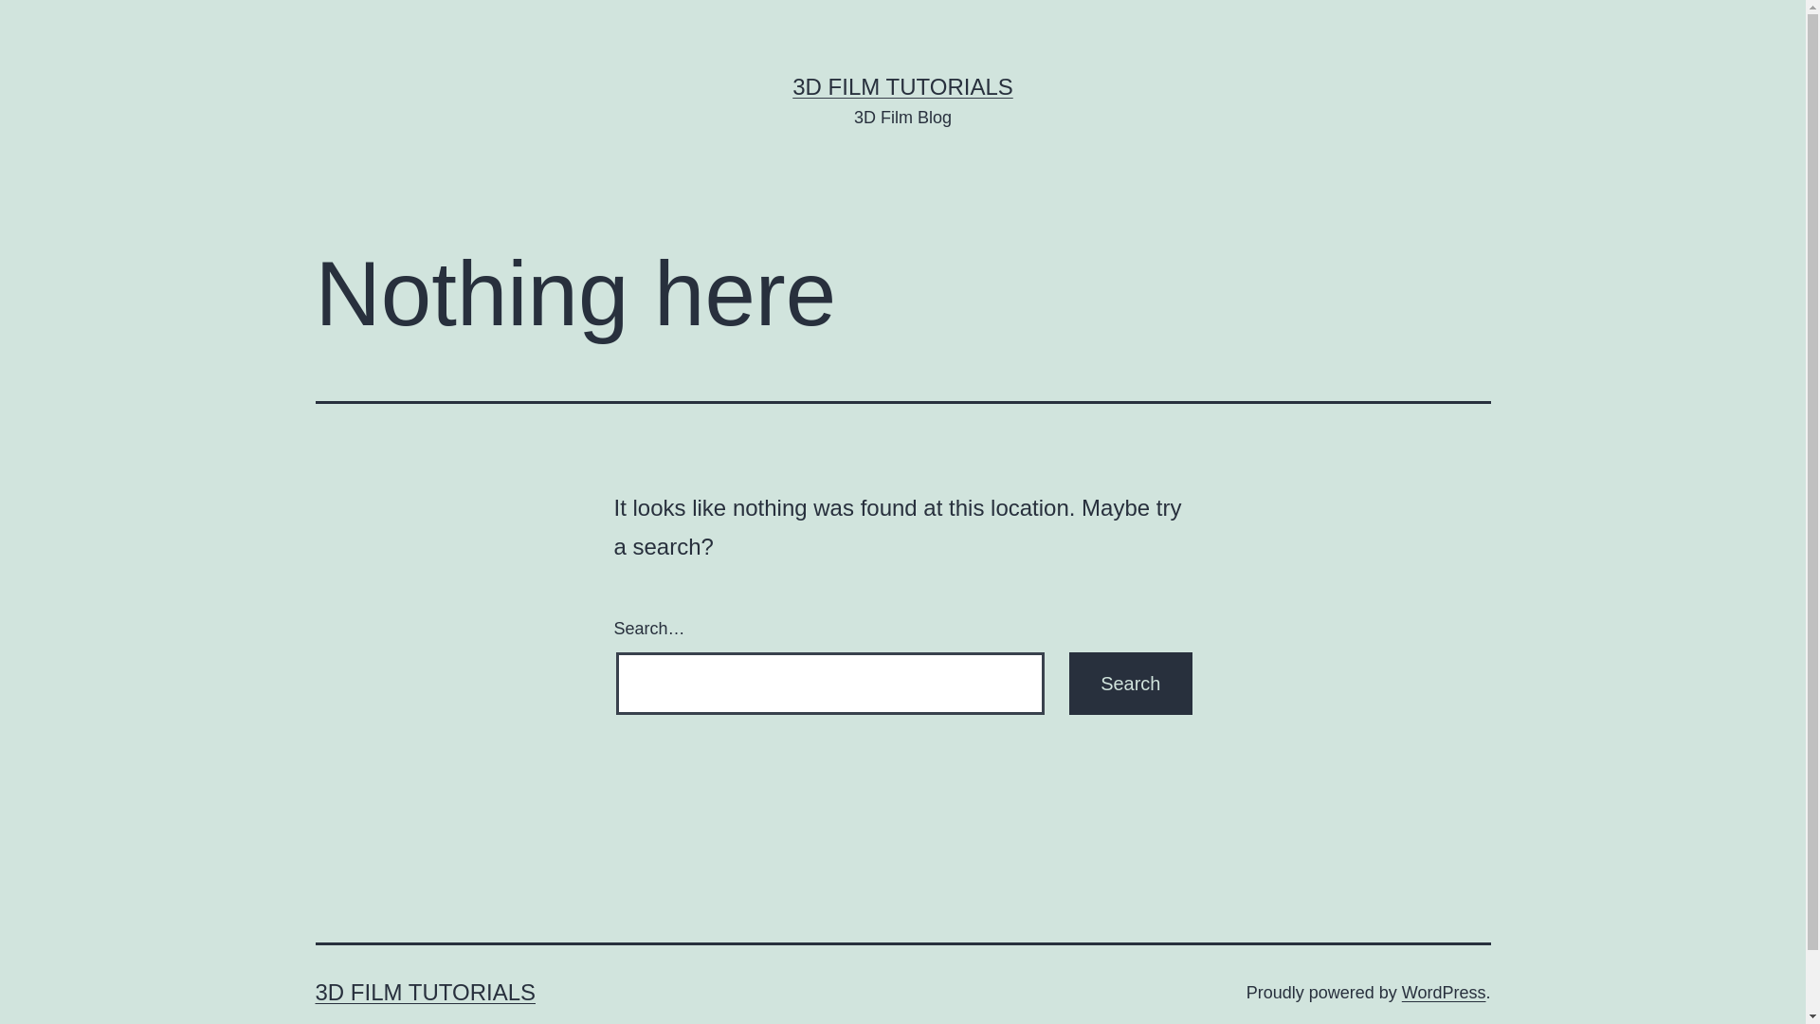 Image resolution: width=1820 pixels, height=1024 pixels. Describe the element at coordinates (425, 992) in the screenshot. I see `3D FILM TUTORIALS` at that location.